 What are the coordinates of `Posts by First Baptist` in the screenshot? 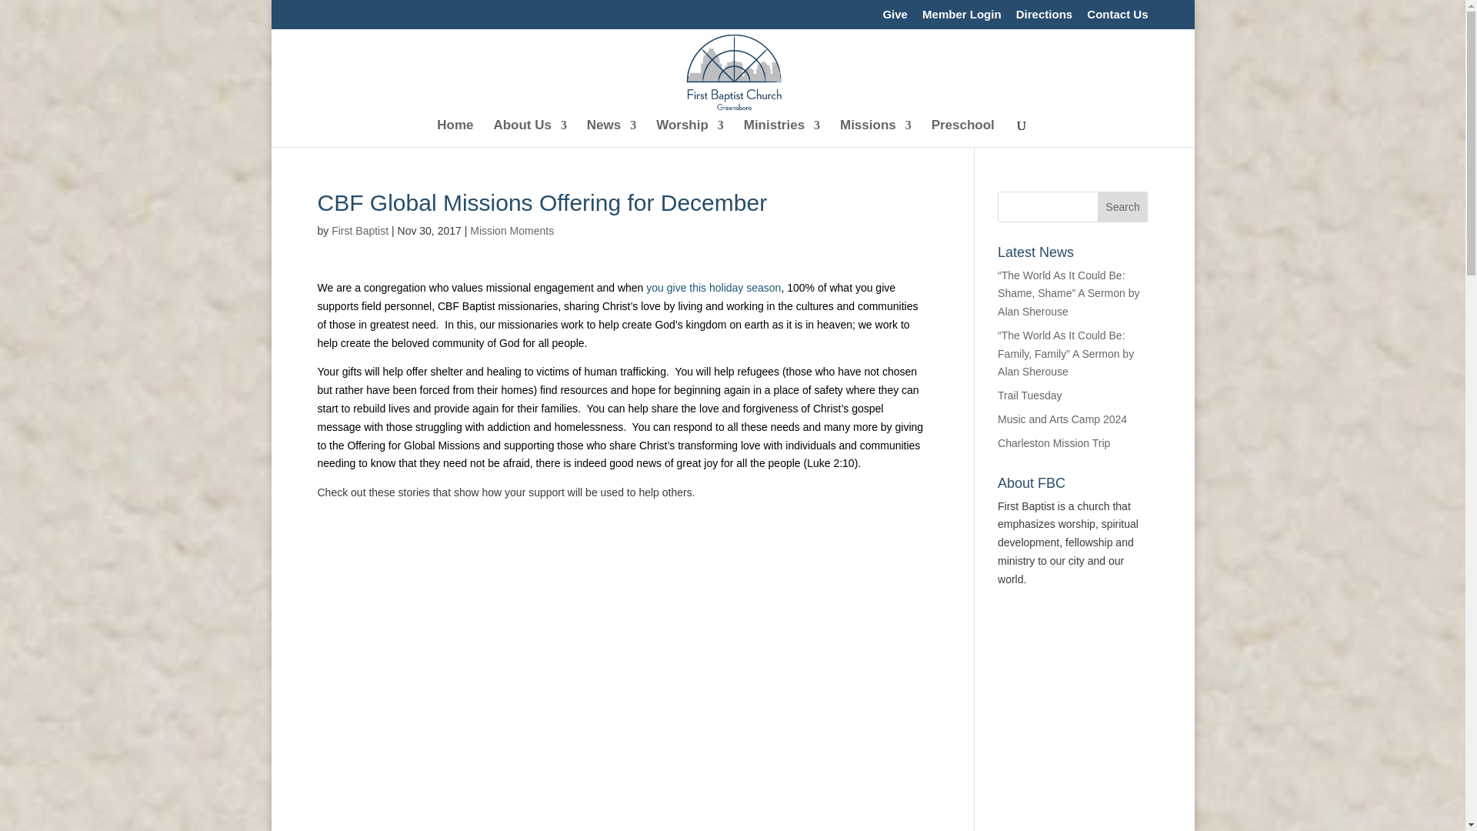 It's located at (359, 230).